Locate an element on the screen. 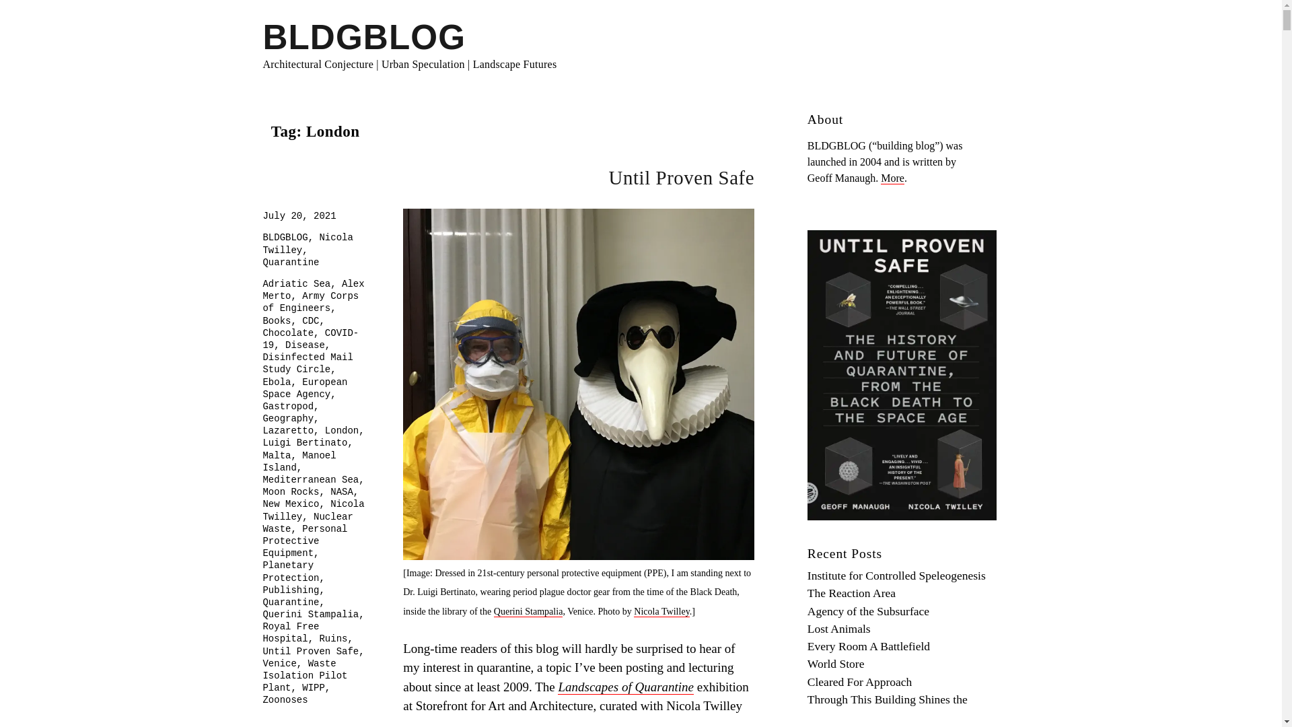  Lazaretto is located at coordinates (288, 431).